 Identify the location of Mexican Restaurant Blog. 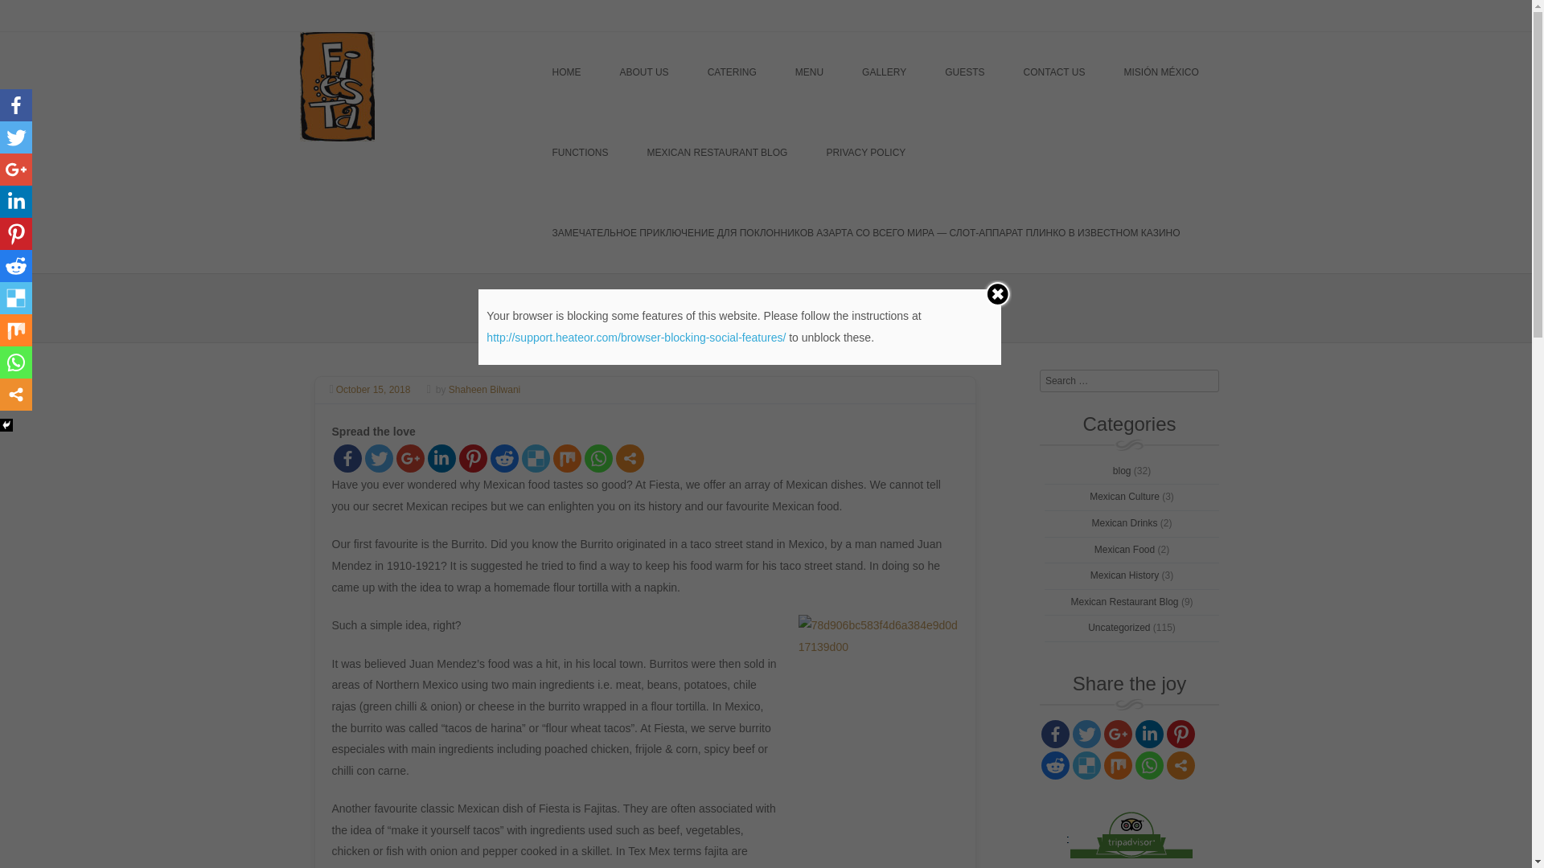
(1124, 602).